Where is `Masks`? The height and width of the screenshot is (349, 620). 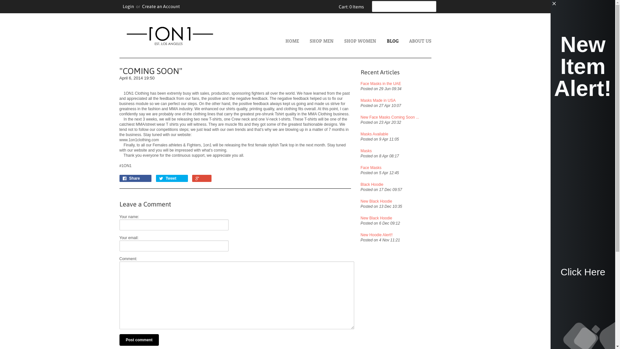
Masks is located at coordinates (416, 151).